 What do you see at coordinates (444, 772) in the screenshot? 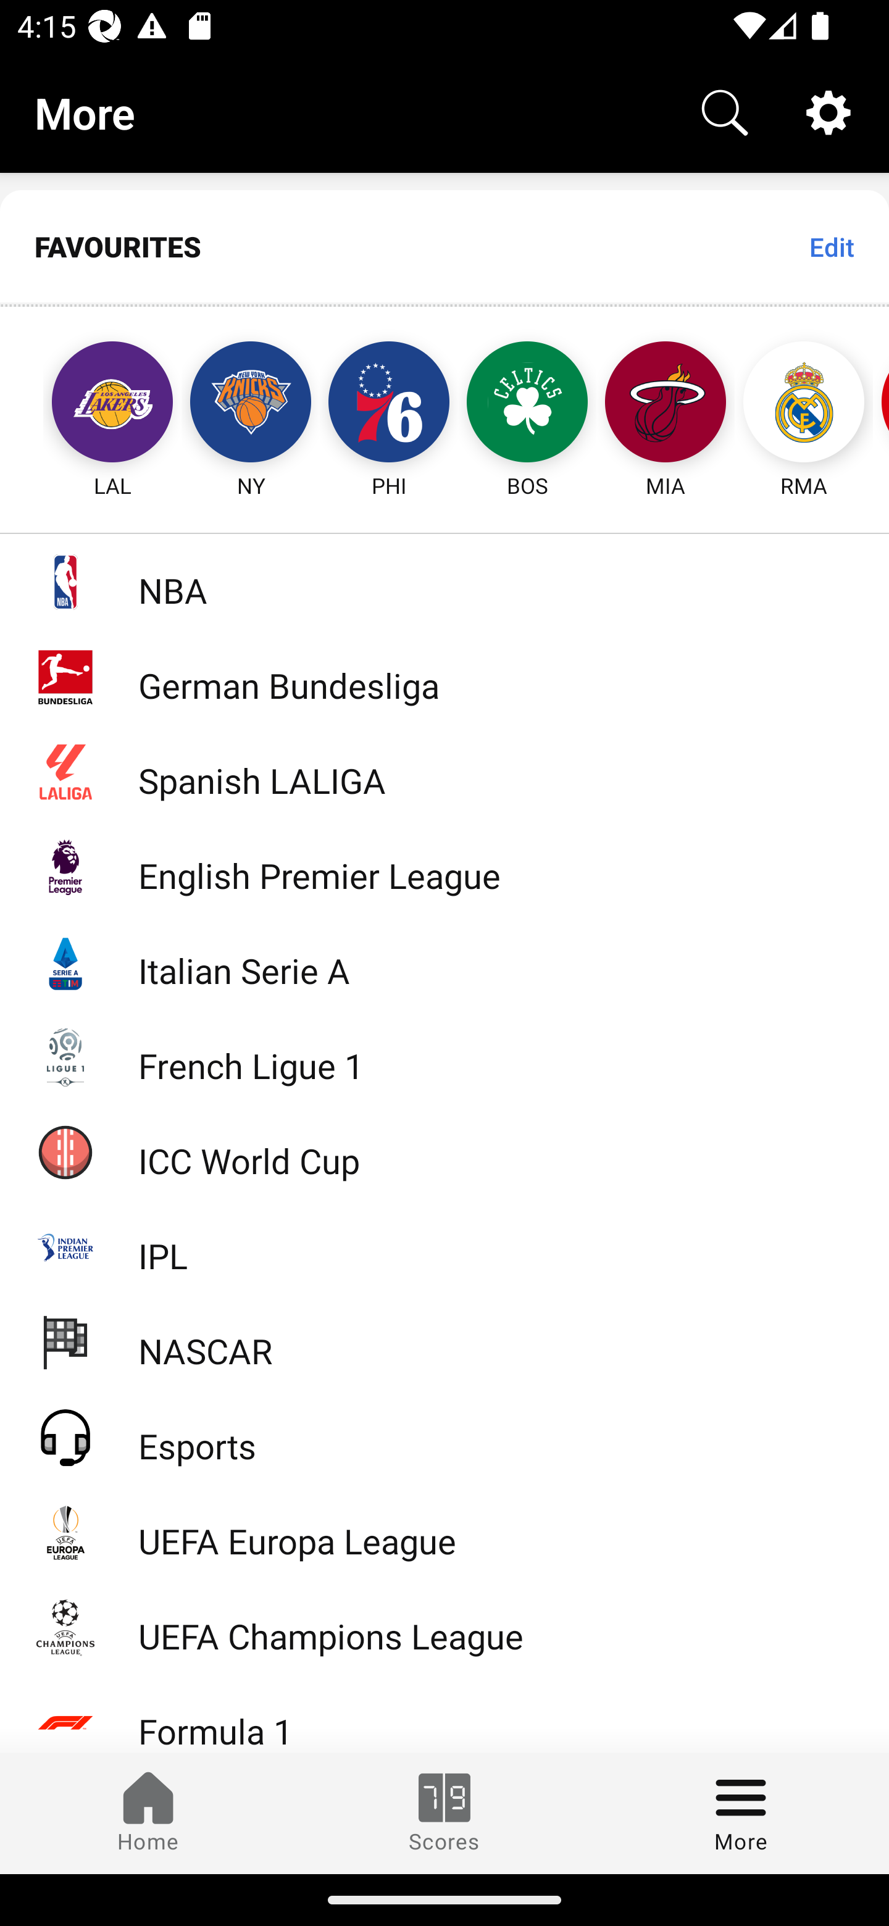
I see `Spanish LALIGA` at bounding box center [444, 772].